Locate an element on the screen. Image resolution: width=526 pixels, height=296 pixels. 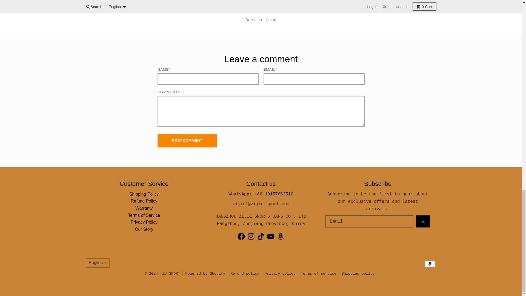
Post comment is located at coordinates (187, 141).